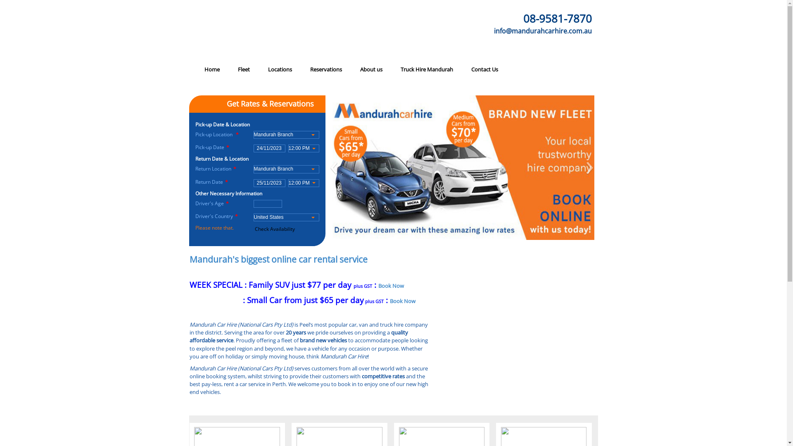 This screenshot has width=793, height=446. Describe the element at coordinates (286, 169) in the screenshot. I see `Mandurah Branch ` at that location.